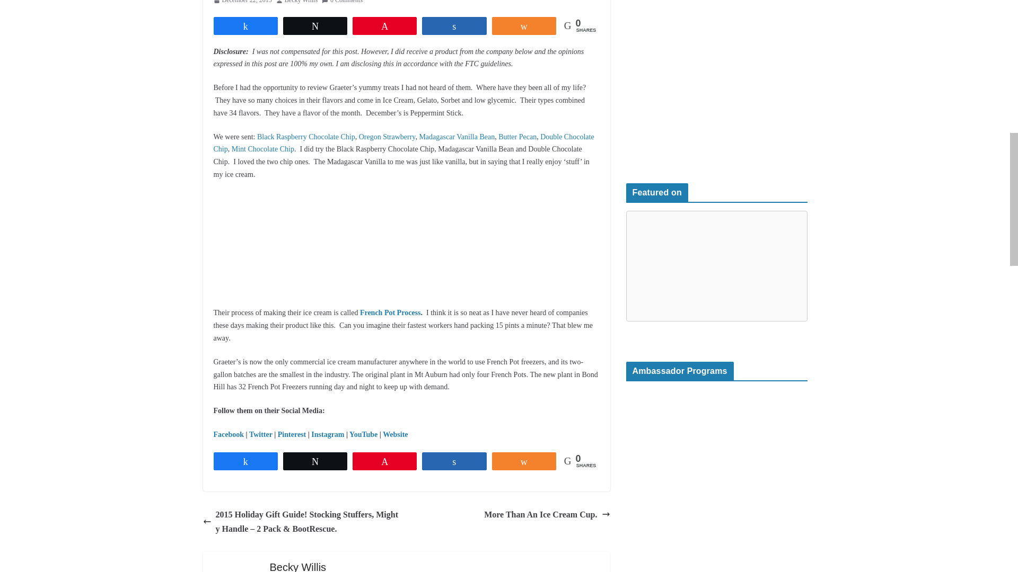 The height and width of the screenshot is (572, 1018). Describe the element at coordinates (301, 3) in the screenshot. I see `Becky Willis` at that location.